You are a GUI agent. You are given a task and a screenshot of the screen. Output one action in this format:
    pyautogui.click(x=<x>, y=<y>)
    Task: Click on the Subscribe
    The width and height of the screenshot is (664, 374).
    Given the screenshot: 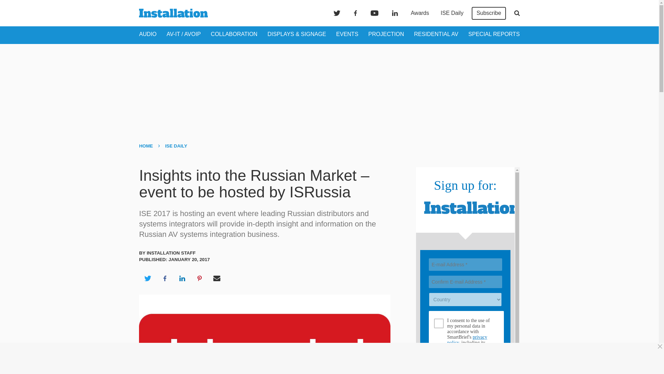 What is the action you would take?
    pyautogui.click(x=489, y=13)
    